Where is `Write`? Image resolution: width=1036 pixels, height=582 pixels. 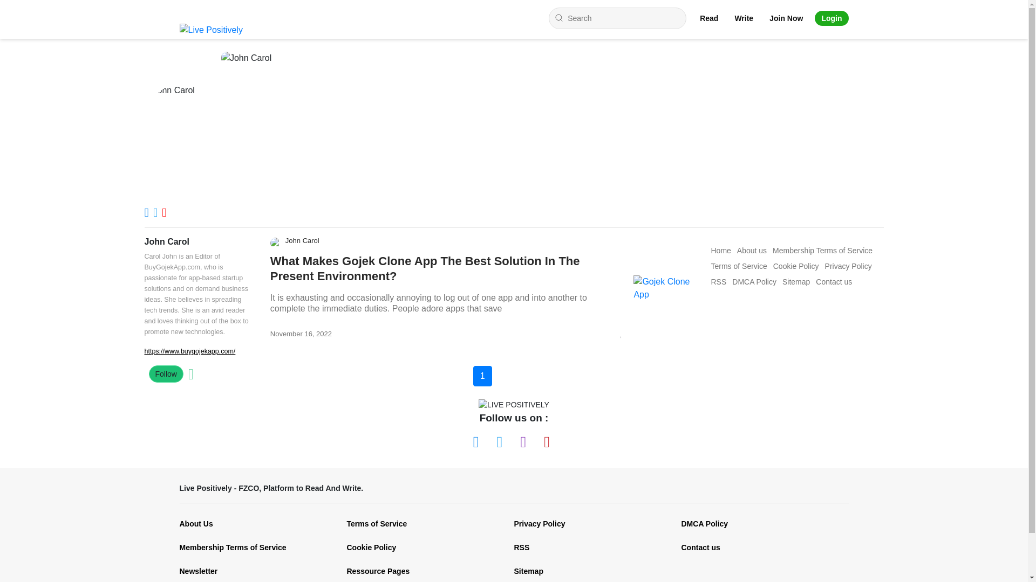 Write is located at coordinates (744, 18).